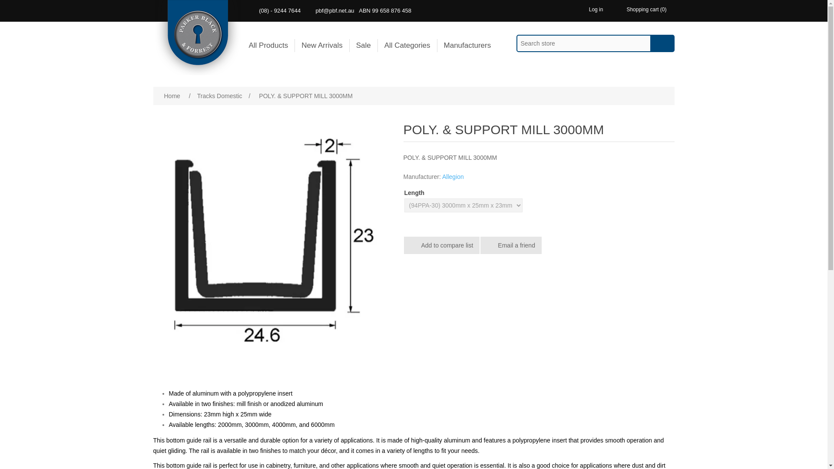 The height and width of the screenshot is (469, 834). Describe the element at coordinates (467, 45) in the screenshot. I see `Manufacturers` at that location.